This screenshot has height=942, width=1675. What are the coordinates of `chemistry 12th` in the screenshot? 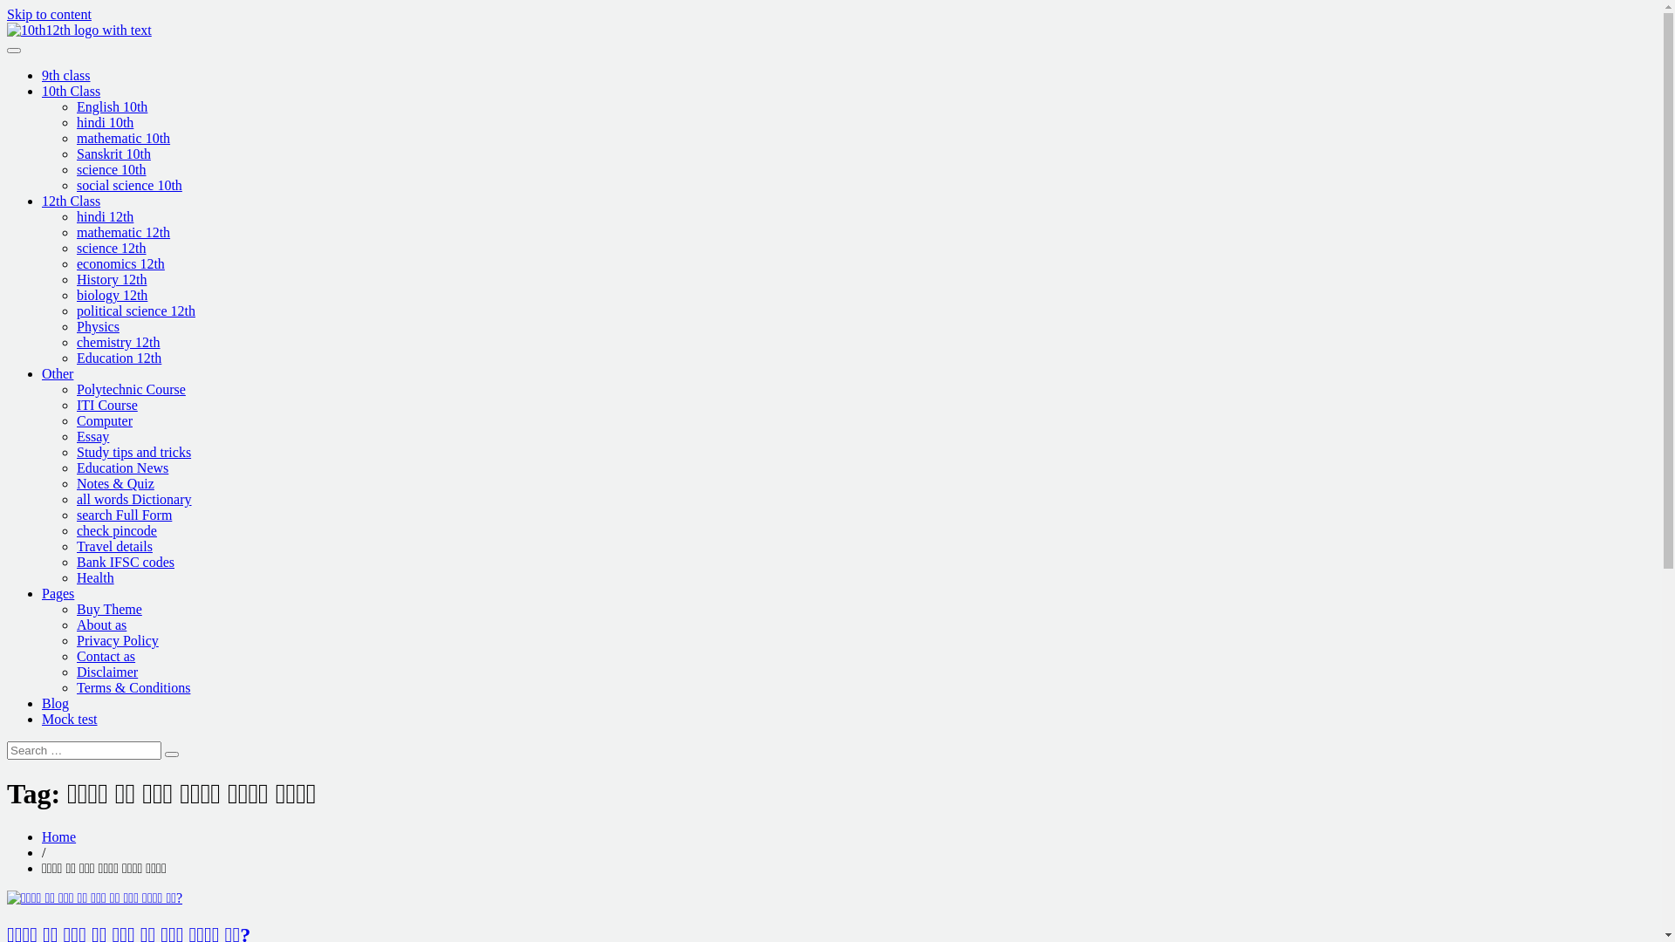 It's located at (119, 342).